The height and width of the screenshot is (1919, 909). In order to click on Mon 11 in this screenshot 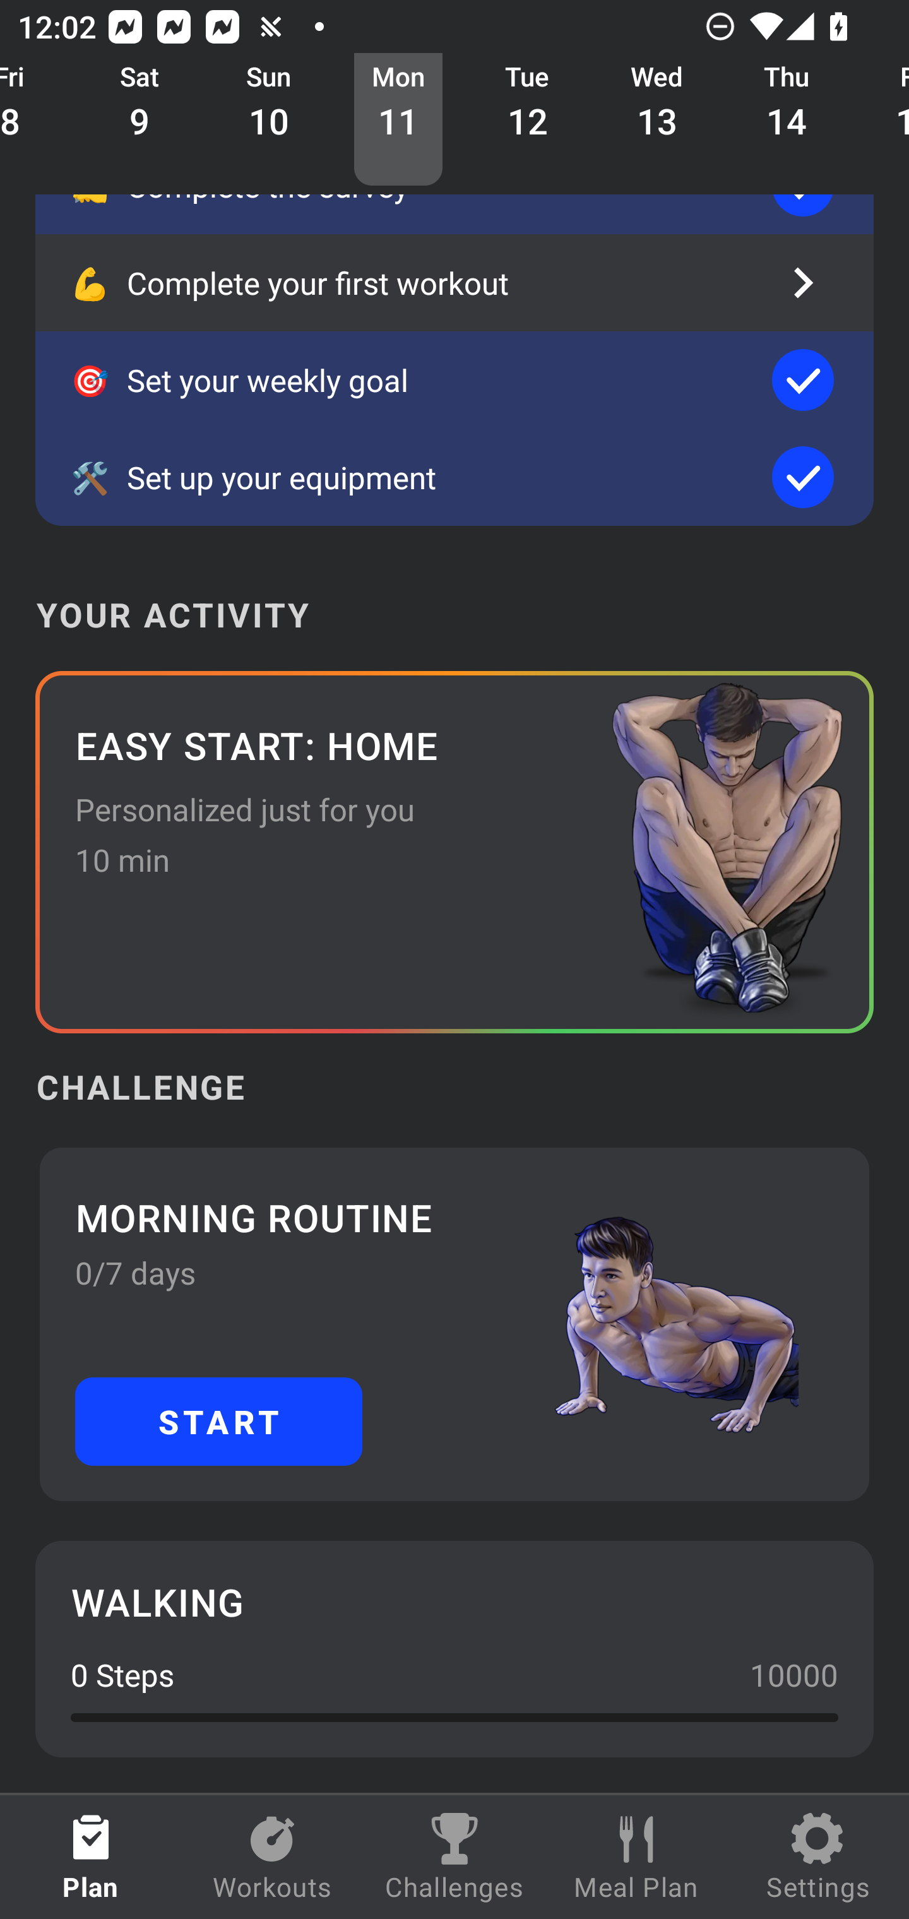, I will do `click(398, 120)`.